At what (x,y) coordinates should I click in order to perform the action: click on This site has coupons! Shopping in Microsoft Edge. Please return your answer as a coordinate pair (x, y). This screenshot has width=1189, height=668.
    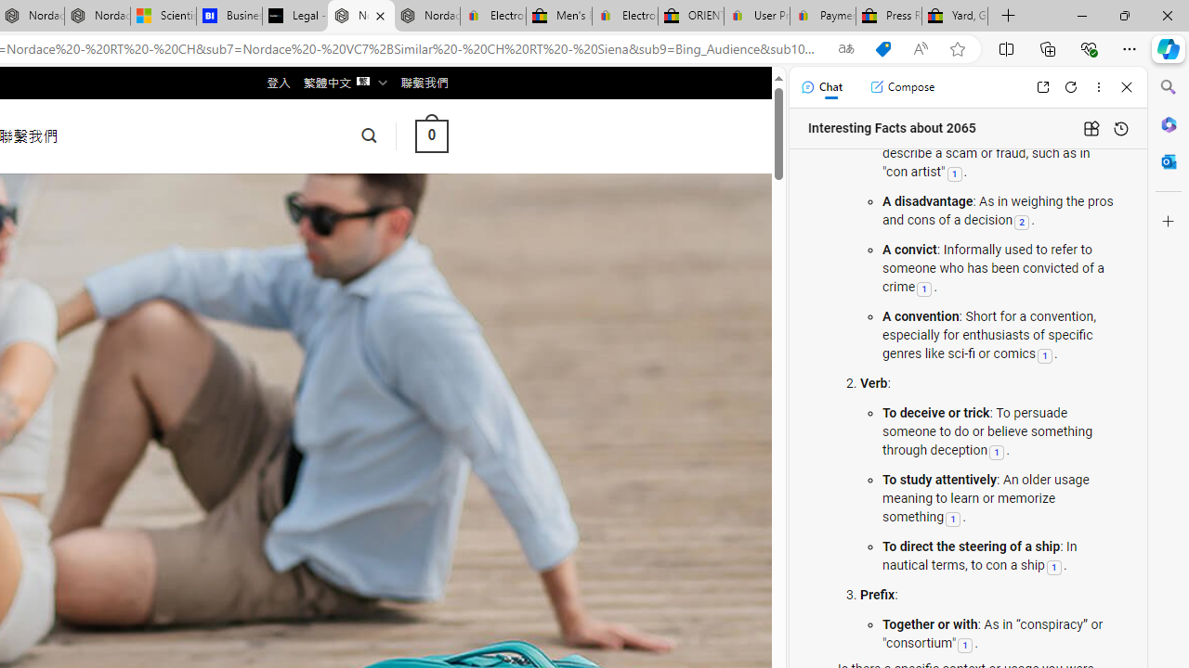
    Looking at the image, I should click on (882, 49).